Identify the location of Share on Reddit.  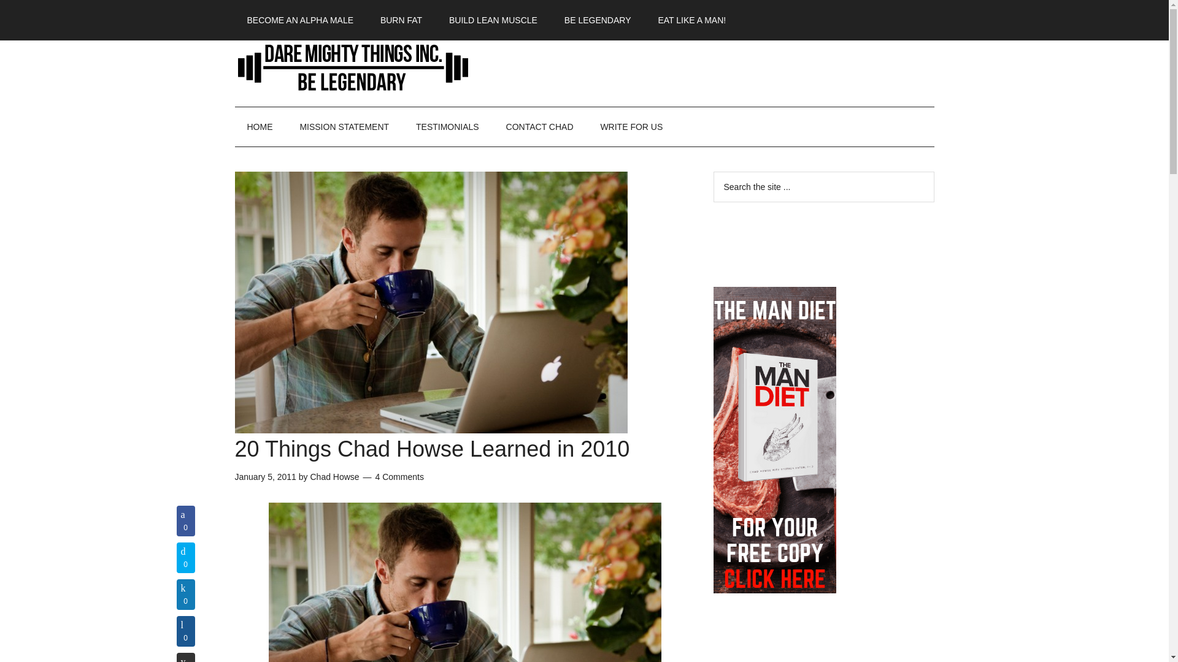
(186, 657).